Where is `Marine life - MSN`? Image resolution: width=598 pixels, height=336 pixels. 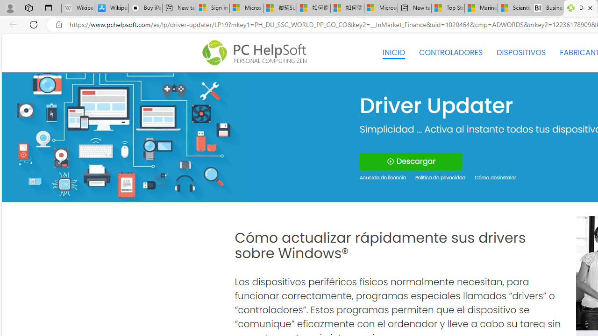 Marine life - MSN is located at coordinates (481, 8).